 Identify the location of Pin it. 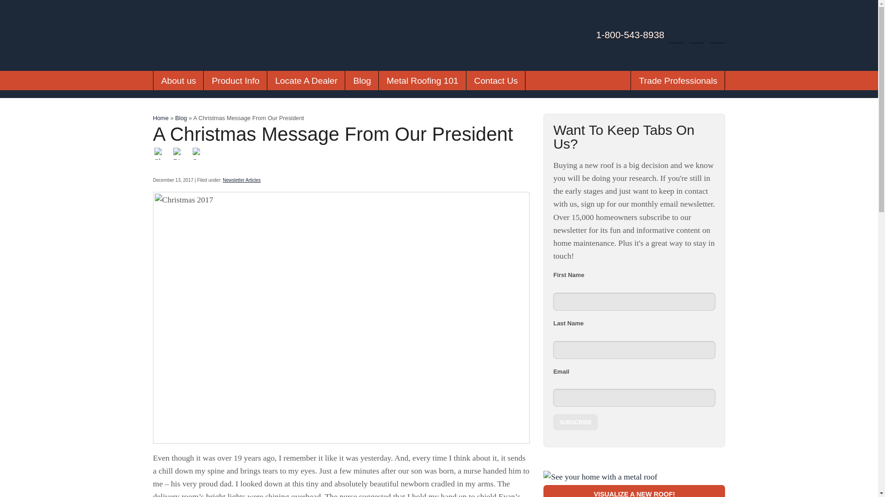
(179, 153).